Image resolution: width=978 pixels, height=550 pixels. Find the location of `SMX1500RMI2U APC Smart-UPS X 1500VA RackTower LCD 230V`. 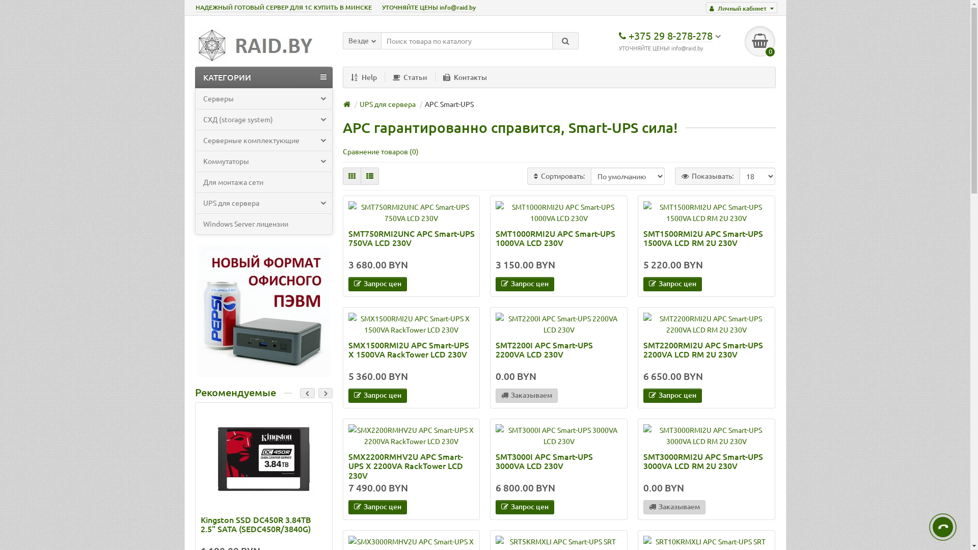

SMX1500RMI2U APC Smart-UPS X 1500VA RackTower LCD 230V is located at coordinates (412, 324).